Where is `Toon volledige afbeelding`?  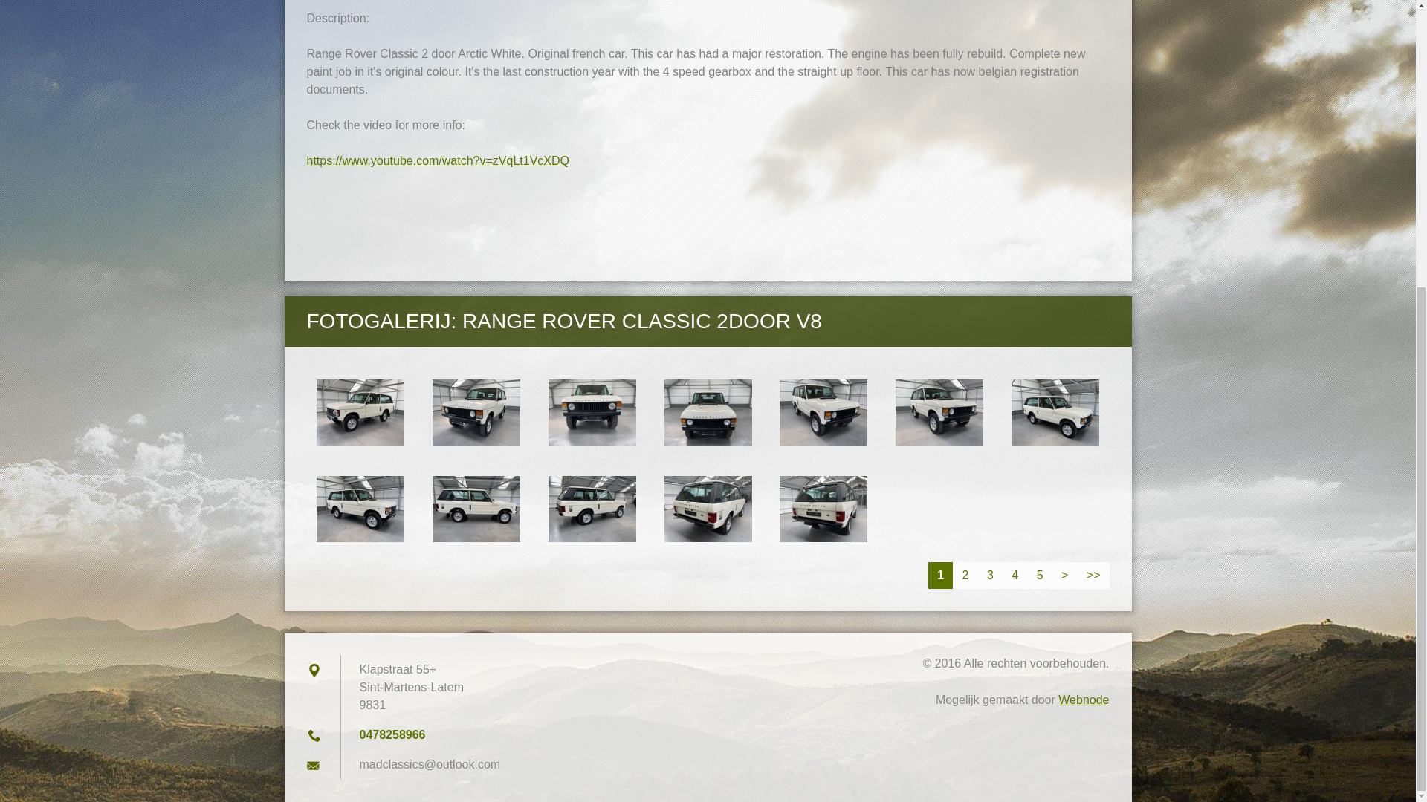
Toon volledige afbeelding is located at coordinates (823, 509).